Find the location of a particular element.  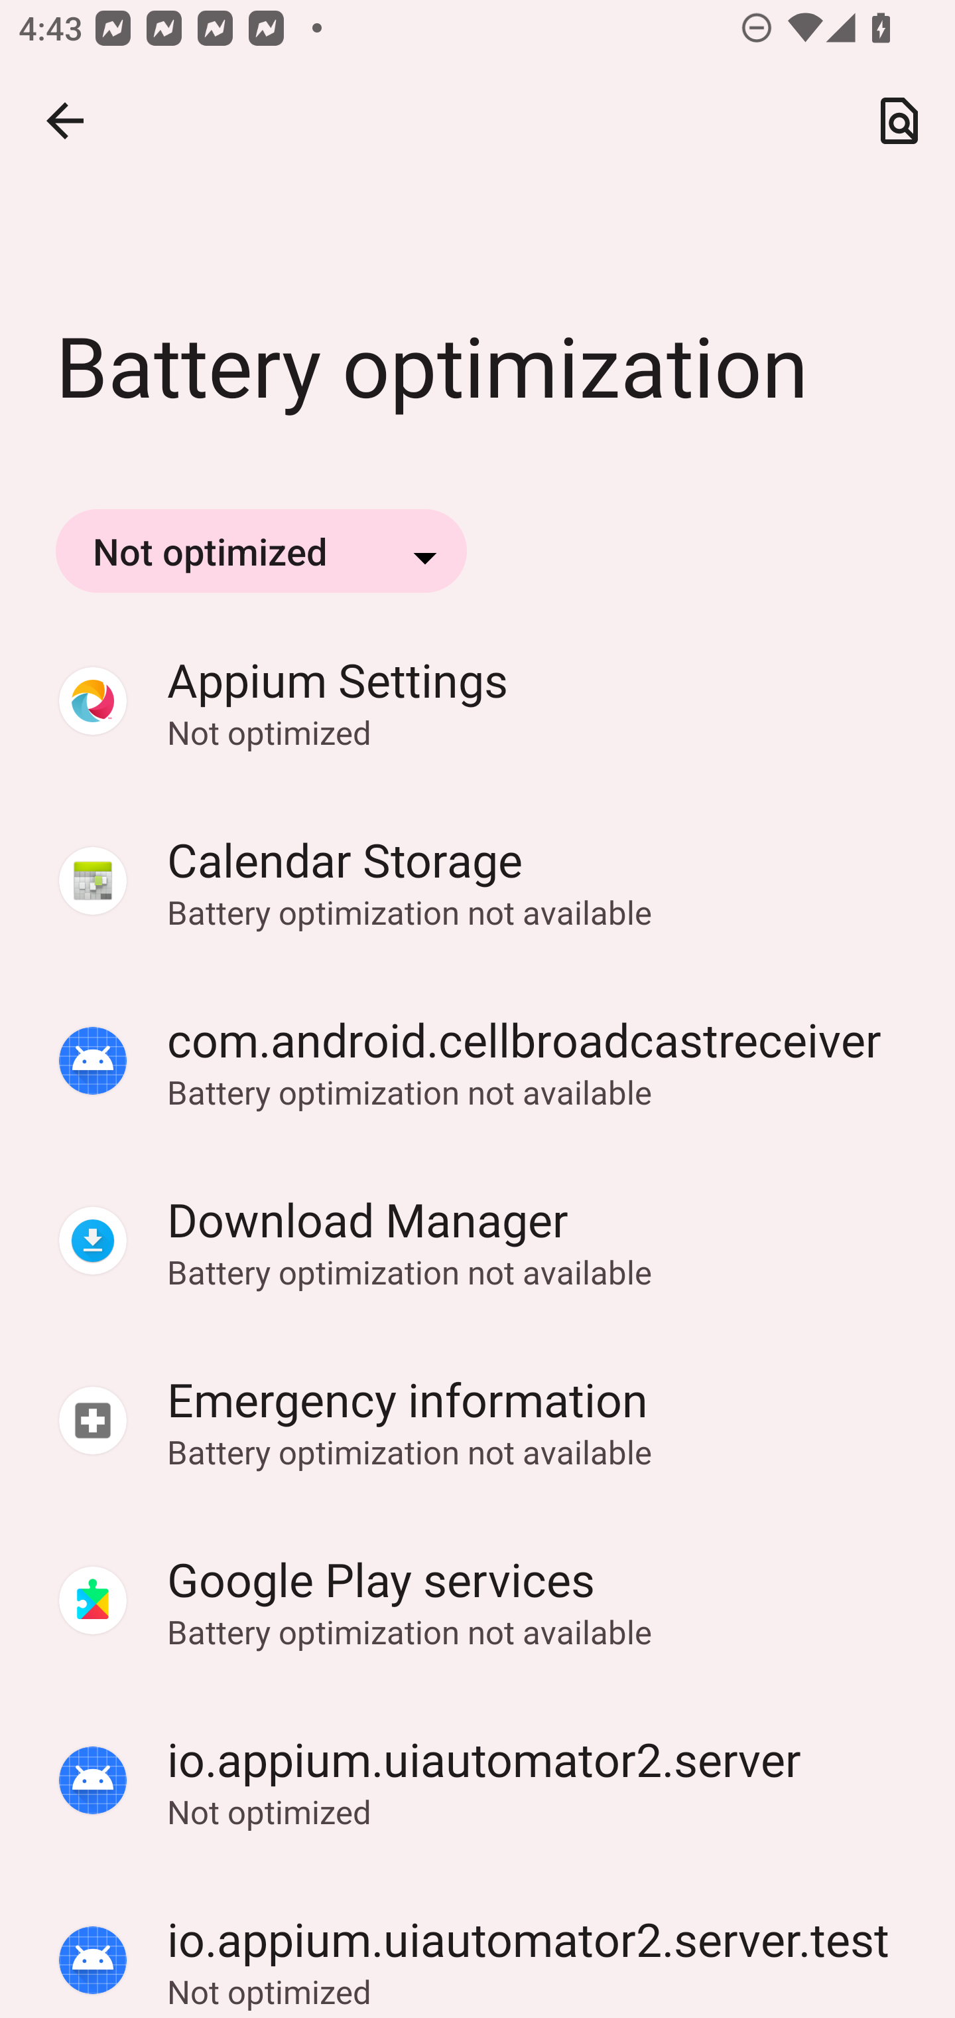

Appium Settings Appium Settings Not optimized is located at coordinates (477, 701).